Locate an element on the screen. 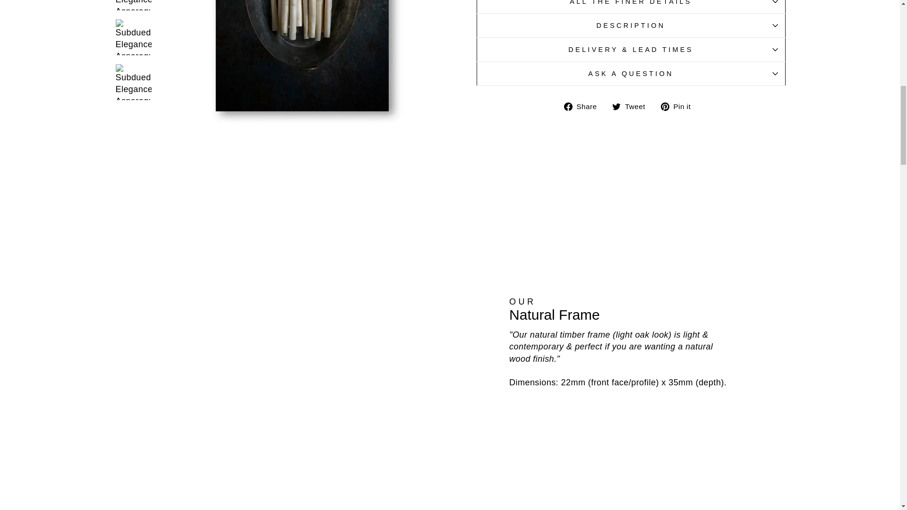 This screenshot has width=907, height=510. Pin on Pinterest is located at coordinates (679, 106).